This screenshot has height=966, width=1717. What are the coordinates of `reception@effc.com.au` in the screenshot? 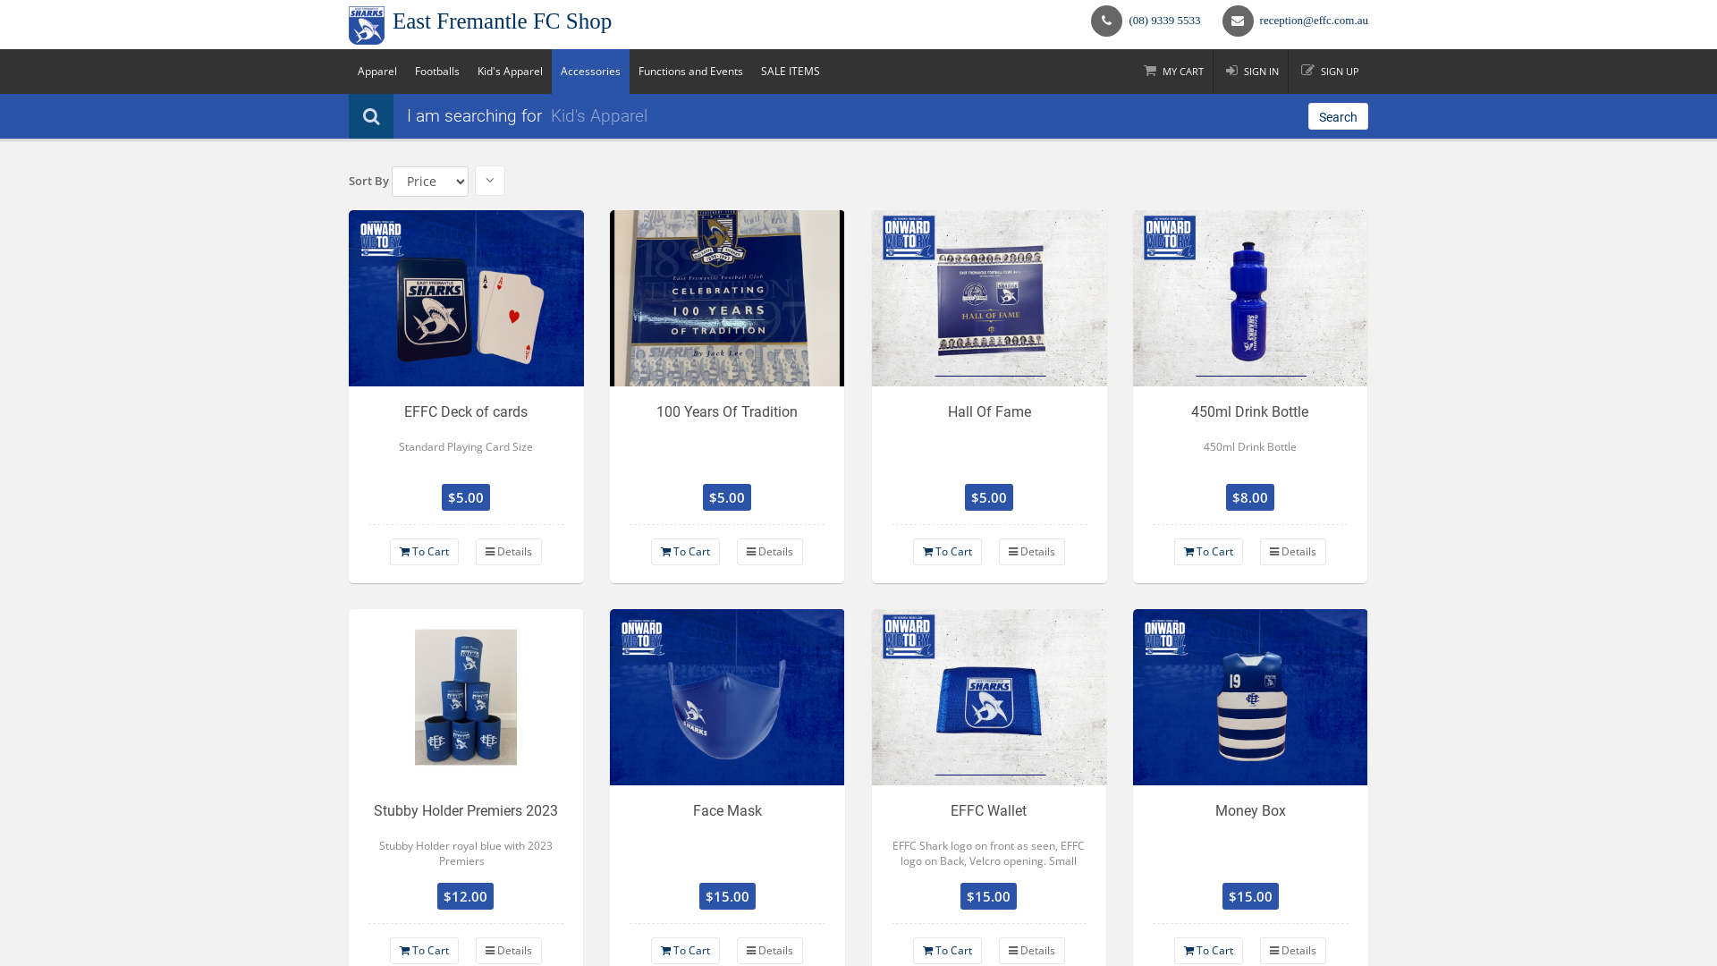 It's located at (1315, 20).